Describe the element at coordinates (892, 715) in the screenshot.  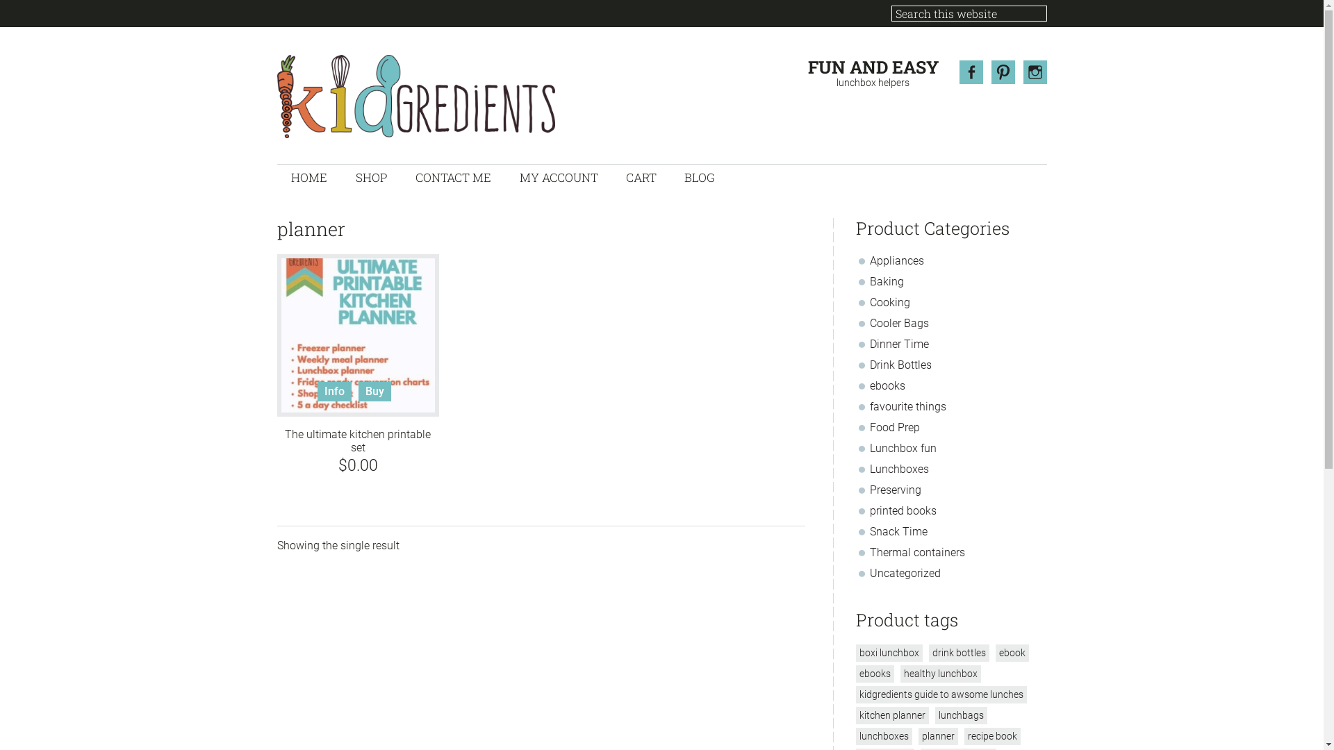
I see `kitchen planner` at that location.